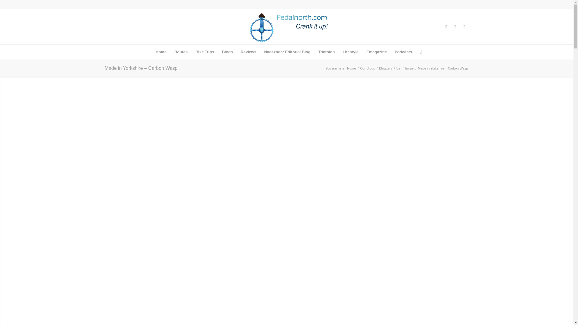 This screenshot has width=578, height=325. I want to click on Routes, so click(181, 52).